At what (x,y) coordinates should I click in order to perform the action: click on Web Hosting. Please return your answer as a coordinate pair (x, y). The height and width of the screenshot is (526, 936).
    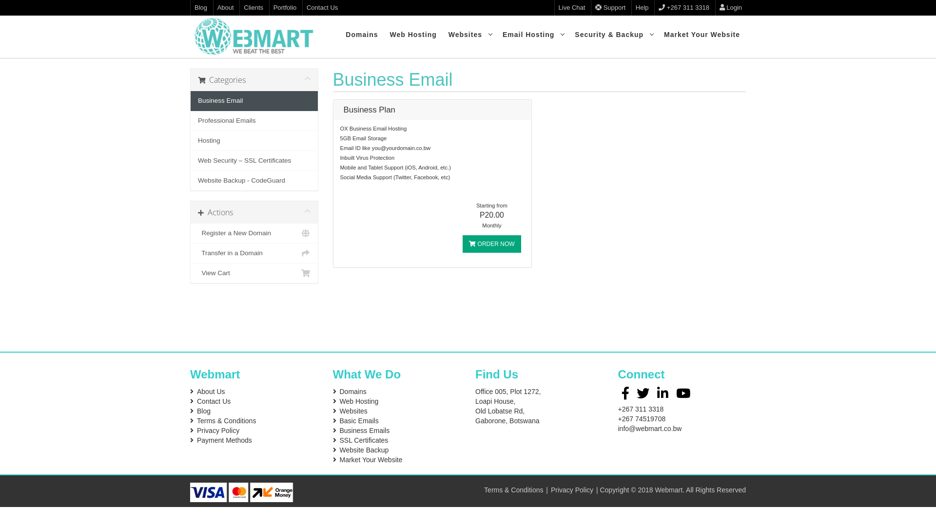
    Looking at the image, I should click on (413, 35).